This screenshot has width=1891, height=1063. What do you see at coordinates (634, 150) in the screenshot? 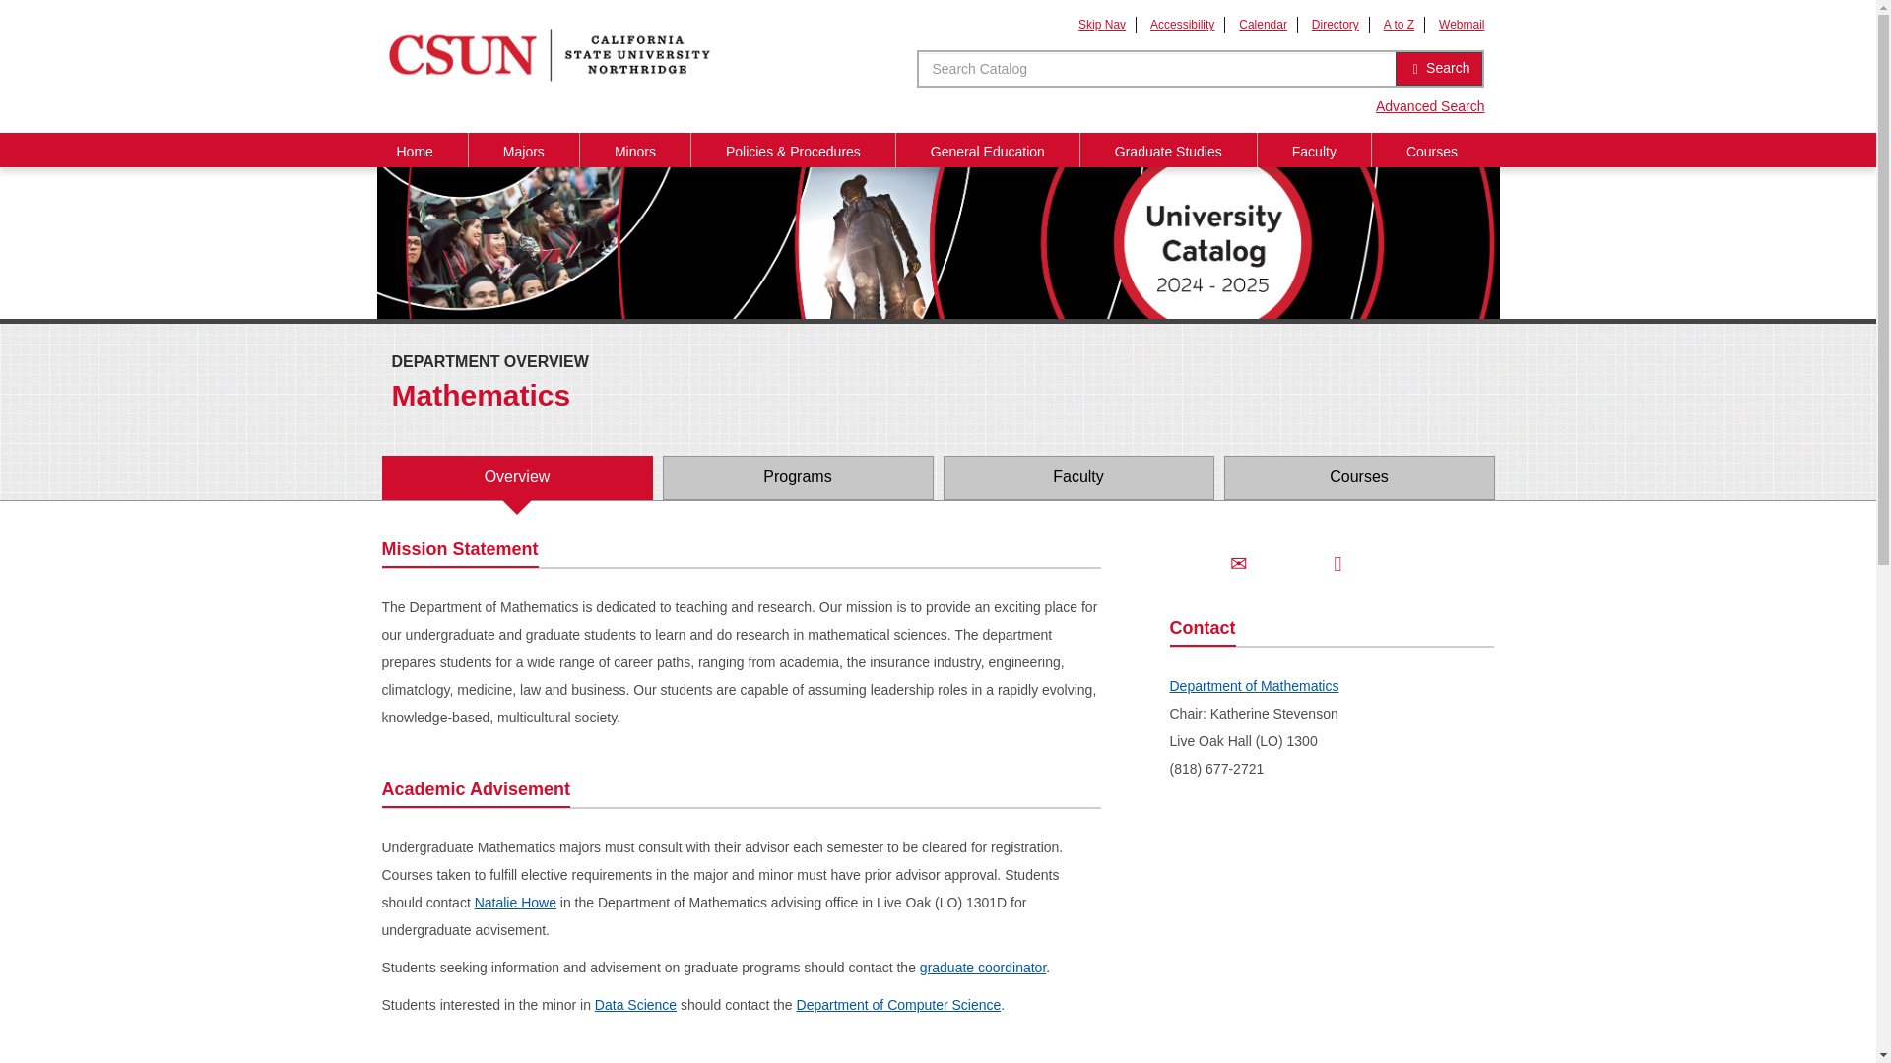
I see `Minors` at bounding box center [634, 150].